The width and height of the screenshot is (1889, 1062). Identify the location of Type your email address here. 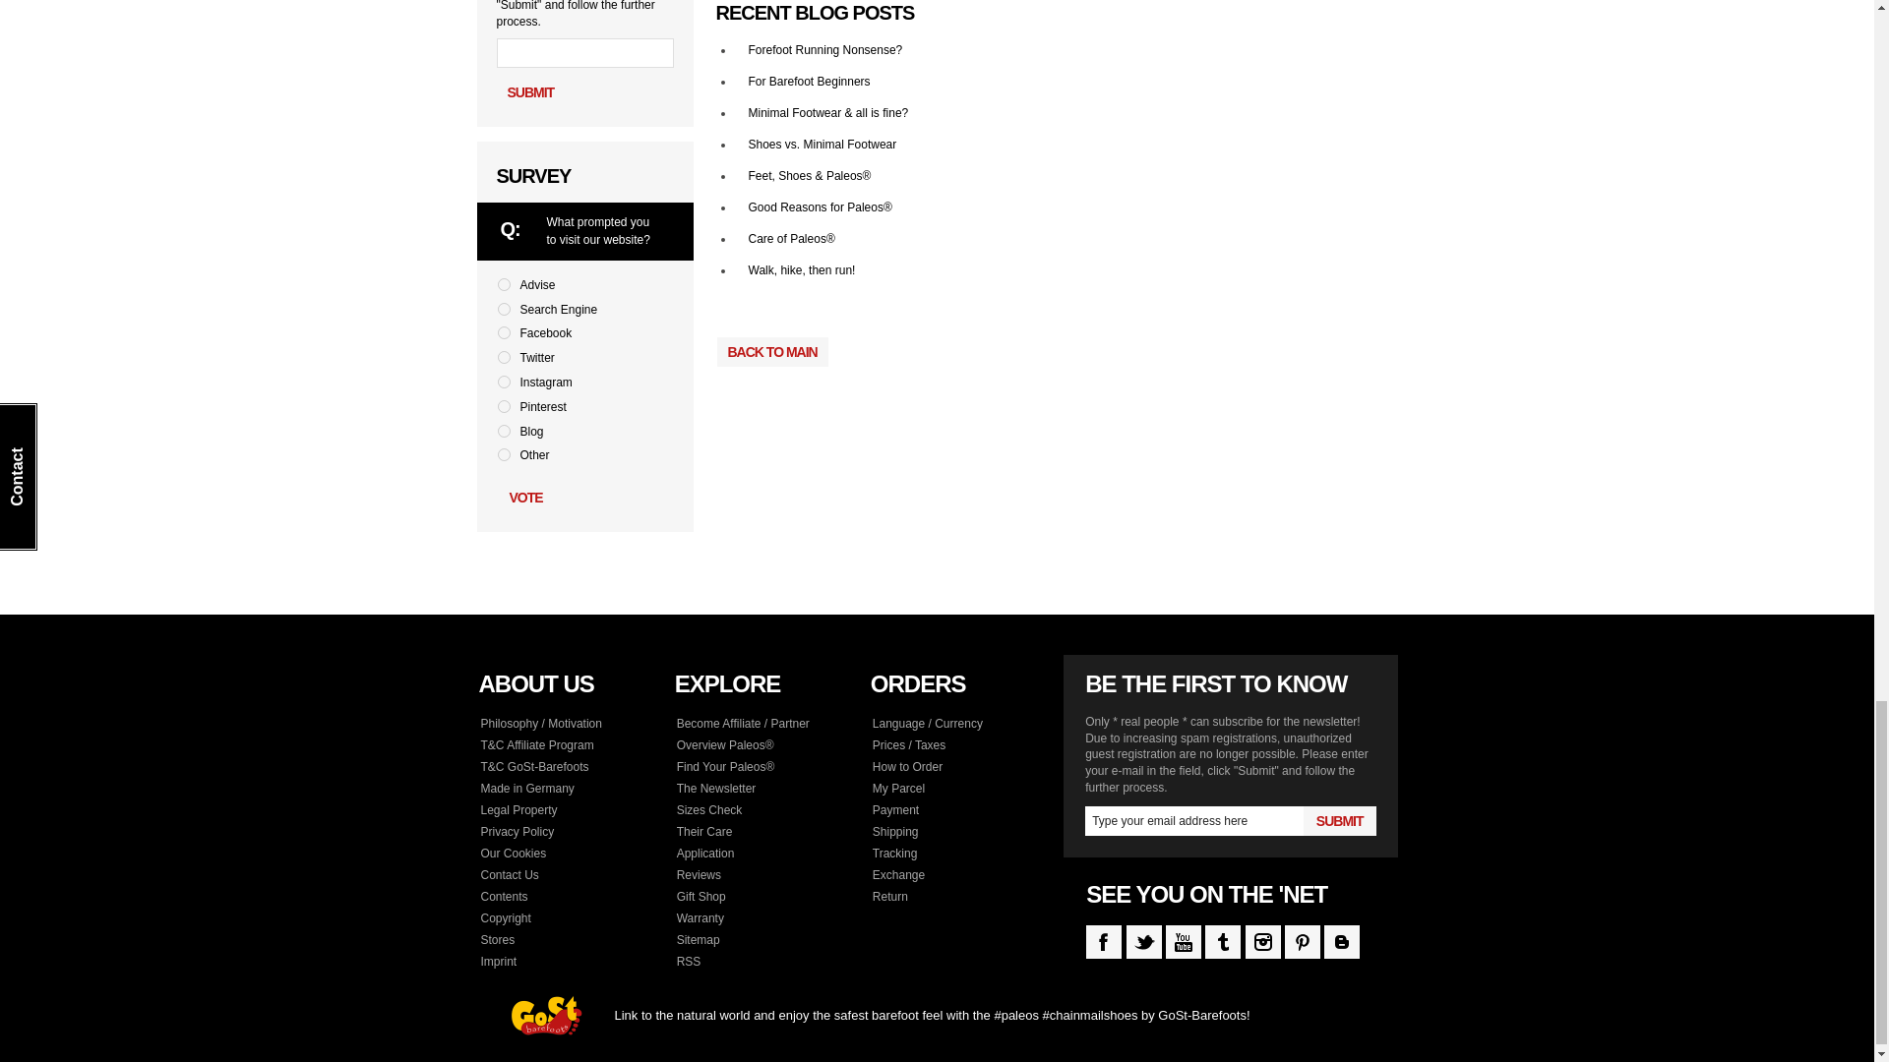
(1193, 820).